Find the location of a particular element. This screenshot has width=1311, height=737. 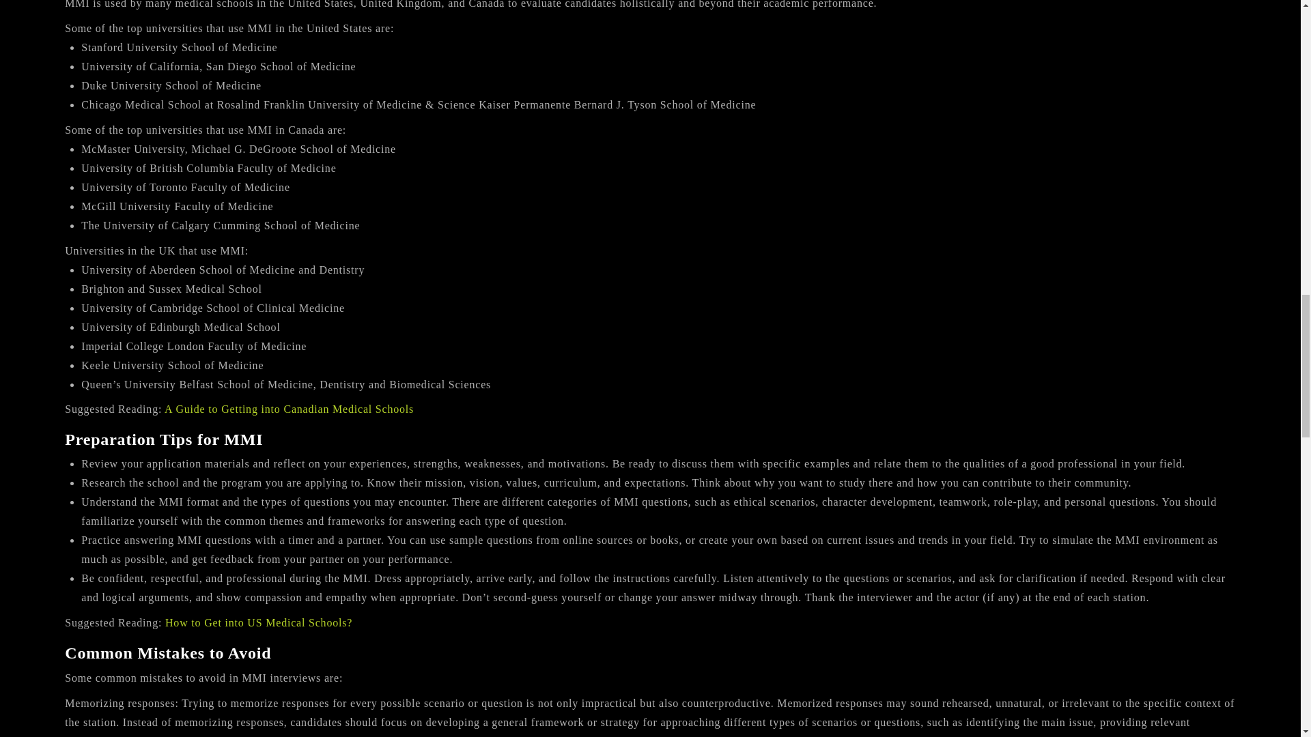

How to Get into US Medical Schools? is located at coordinates (258, 622).